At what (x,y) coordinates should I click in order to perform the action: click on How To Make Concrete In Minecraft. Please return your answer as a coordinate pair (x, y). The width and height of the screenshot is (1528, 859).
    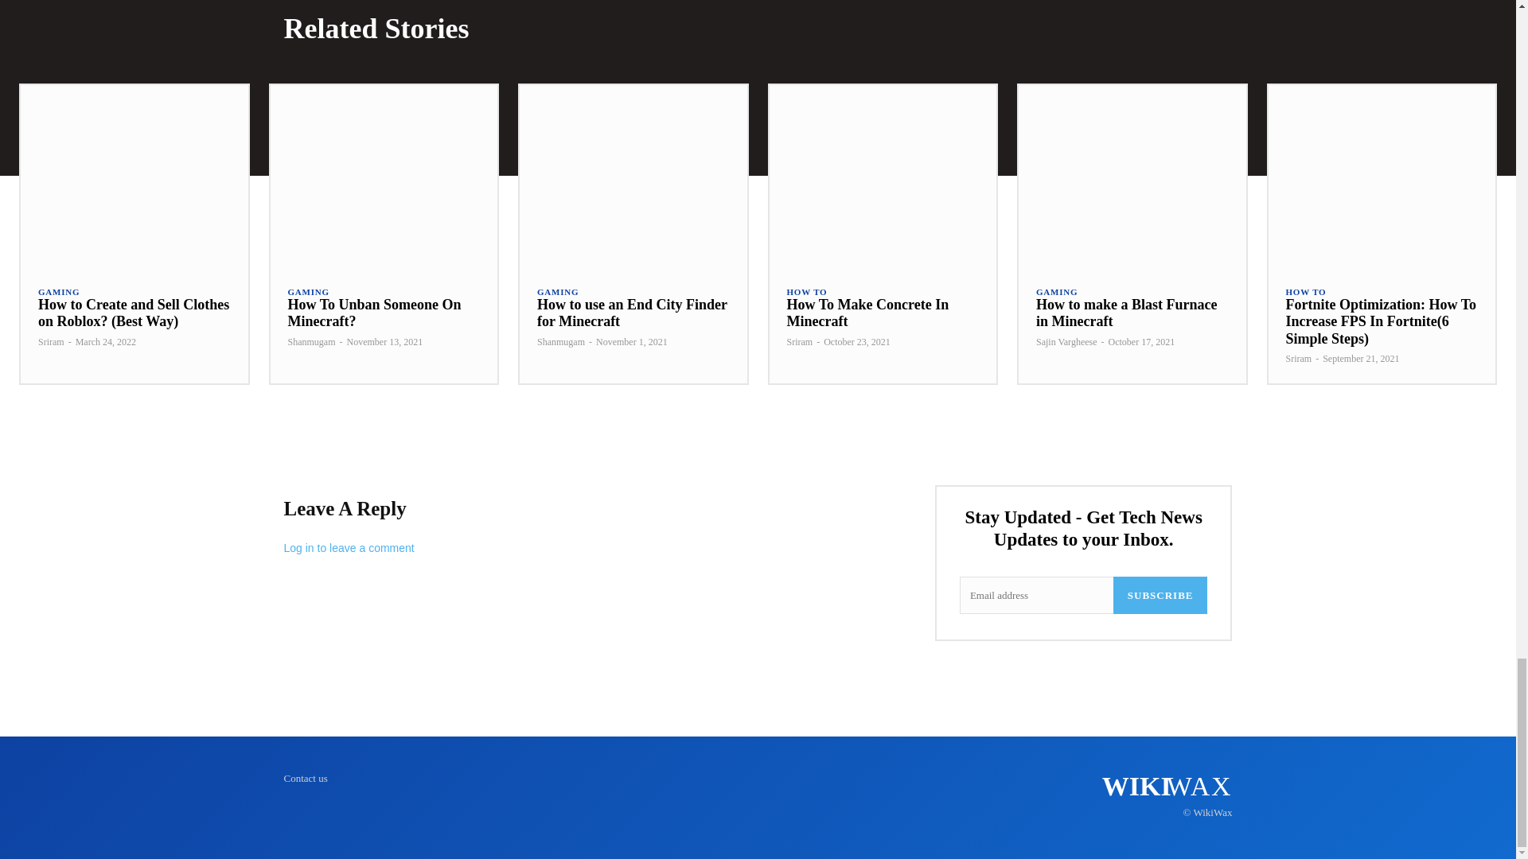
    Looking at the image, I should click on (867, 313).